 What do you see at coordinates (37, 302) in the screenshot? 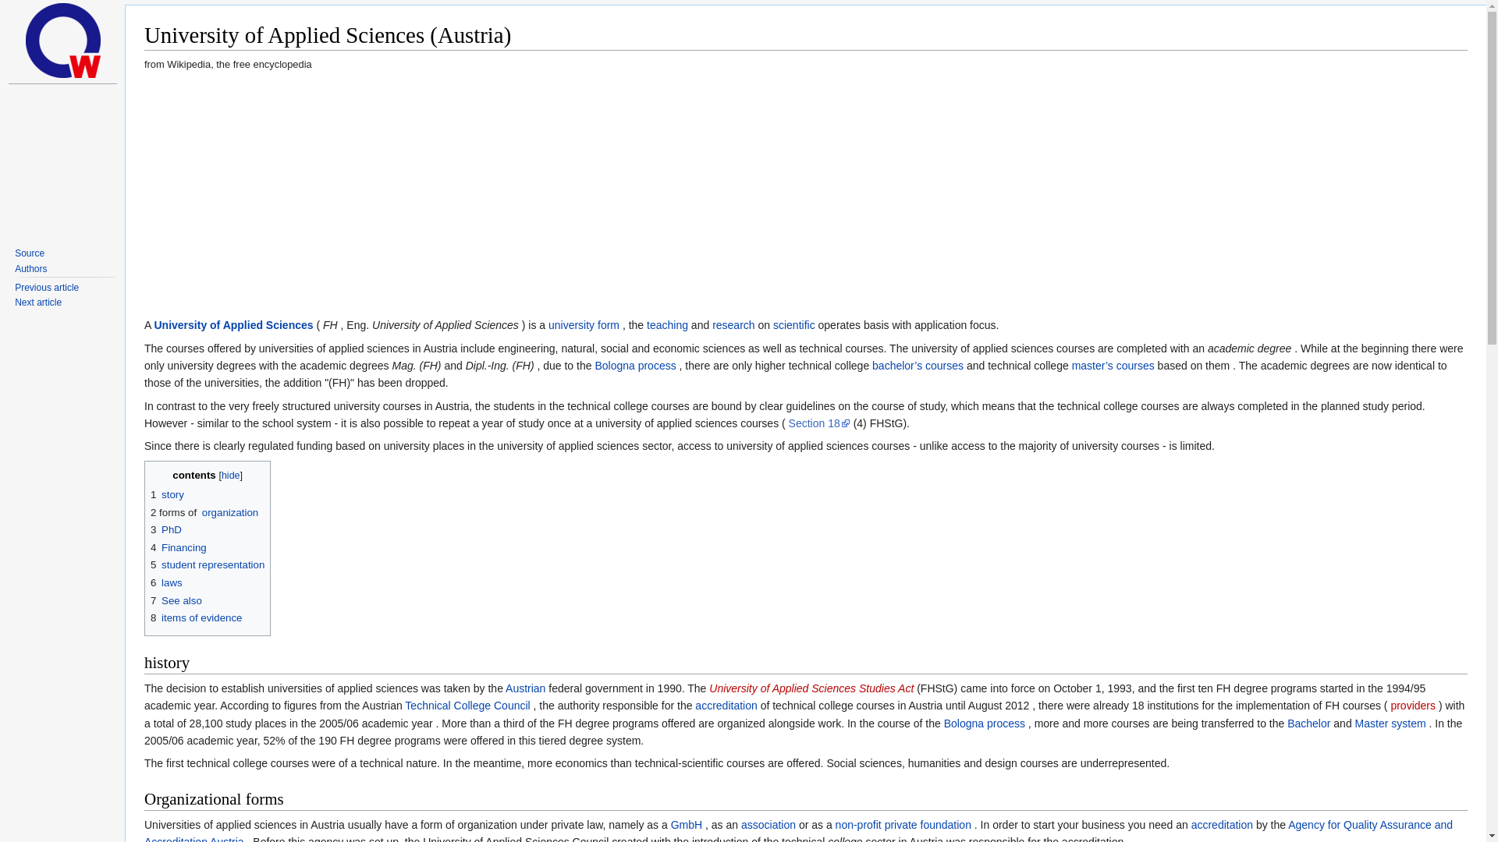
I see `Next article` at bounding box center [37, 302].